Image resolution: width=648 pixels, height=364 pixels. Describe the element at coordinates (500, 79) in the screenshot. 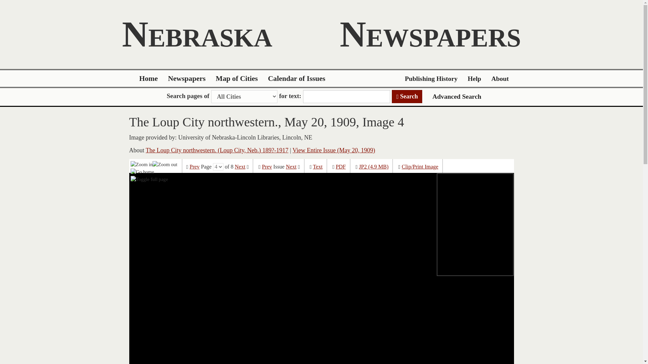

I see `About` at that location.